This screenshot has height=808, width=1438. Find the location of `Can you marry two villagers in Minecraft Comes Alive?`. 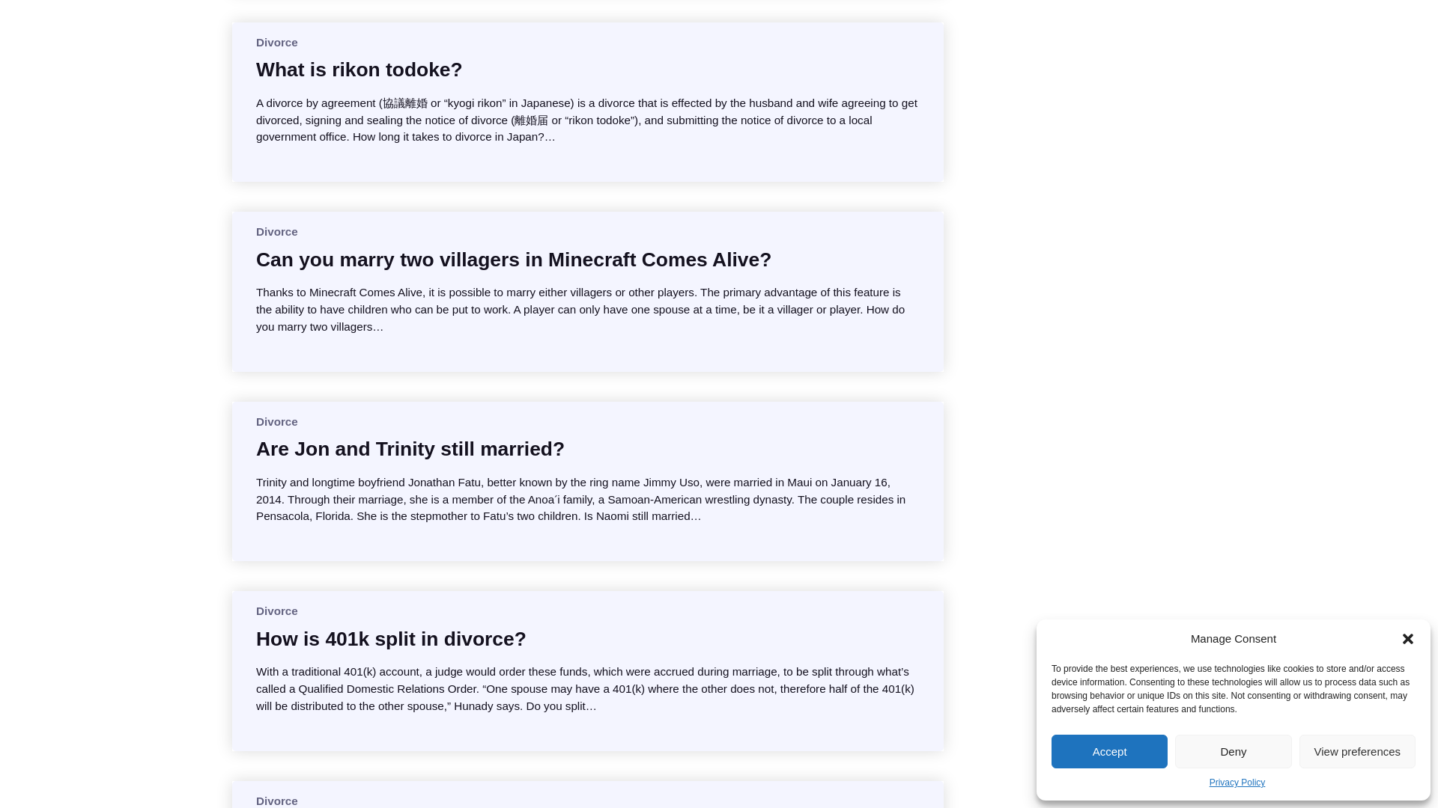

Can you marry two villagers in Minecraft Comes Alive? is located at coordinates (513, 259).